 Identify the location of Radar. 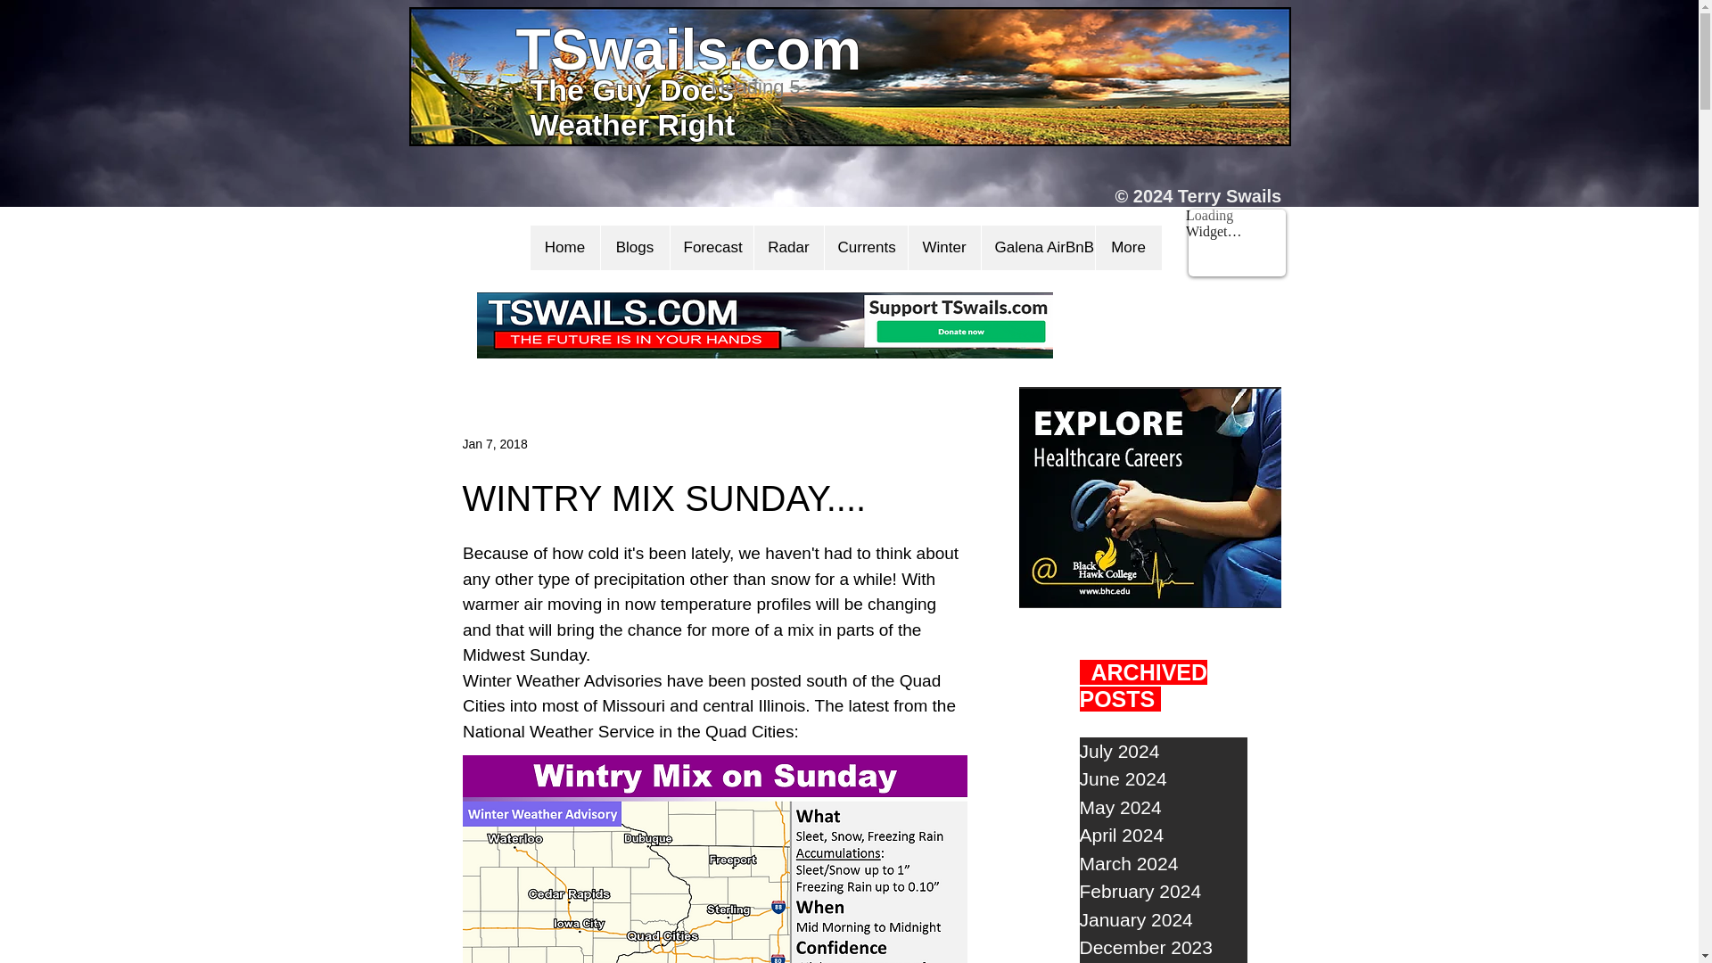
(788, 248).